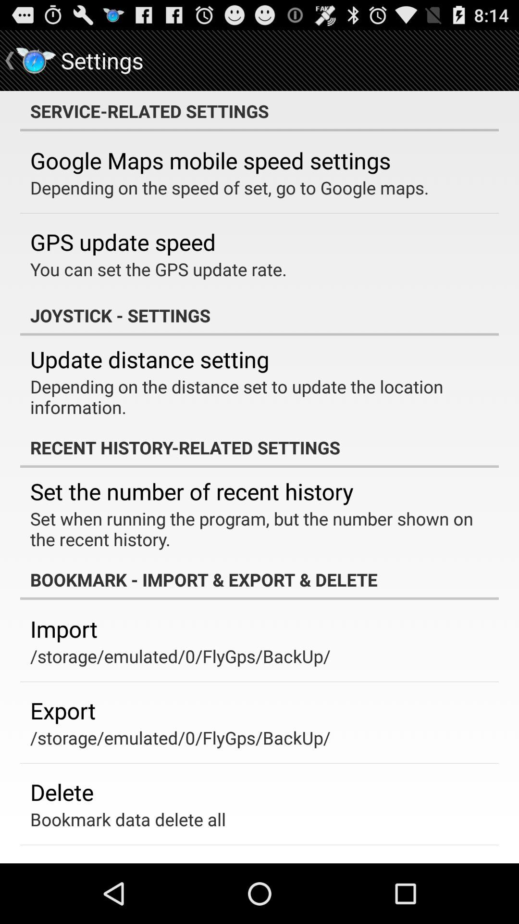  What do you see at coordinates (259, 315) in the screenshot?
I see `tap the app above the update distance setting item` at bounding box center [259, 315].